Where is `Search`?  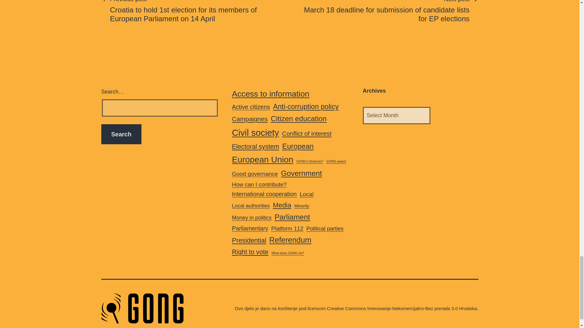
Search is located at coordinates (121, 134).